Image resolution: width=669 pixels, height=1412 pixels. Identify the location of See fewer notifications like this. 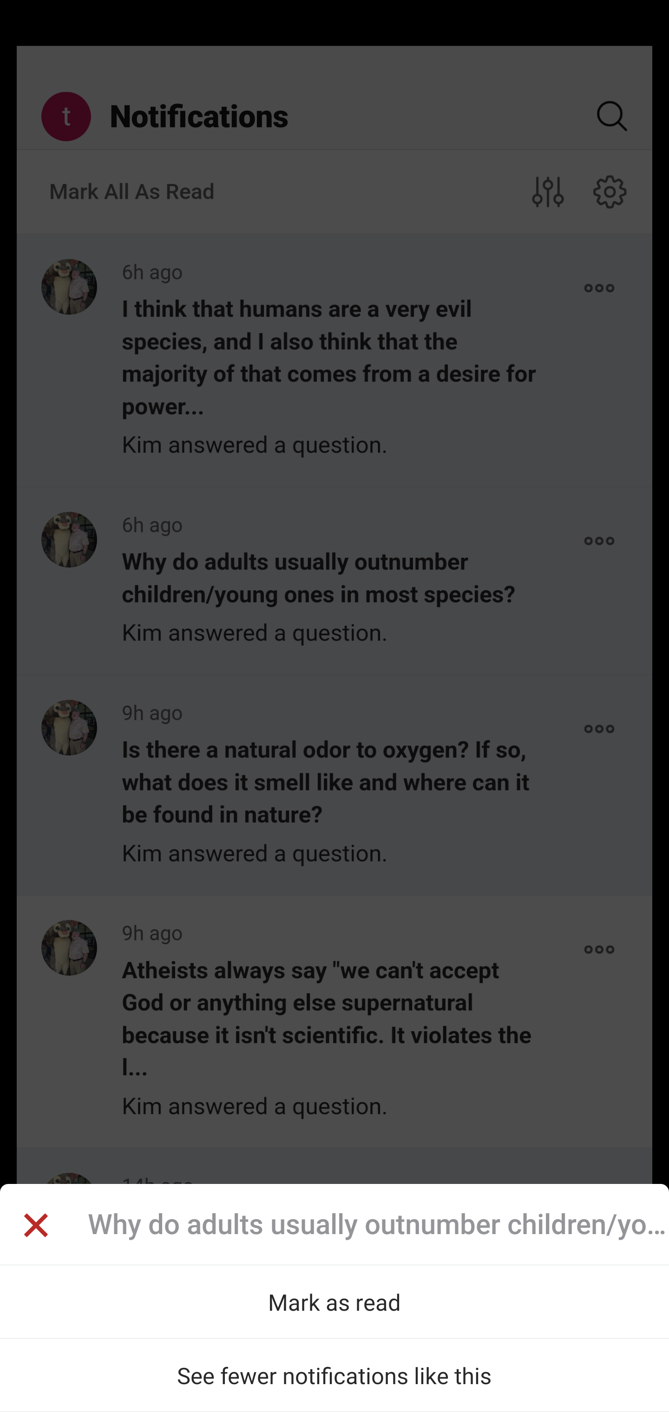
(334, 1375).